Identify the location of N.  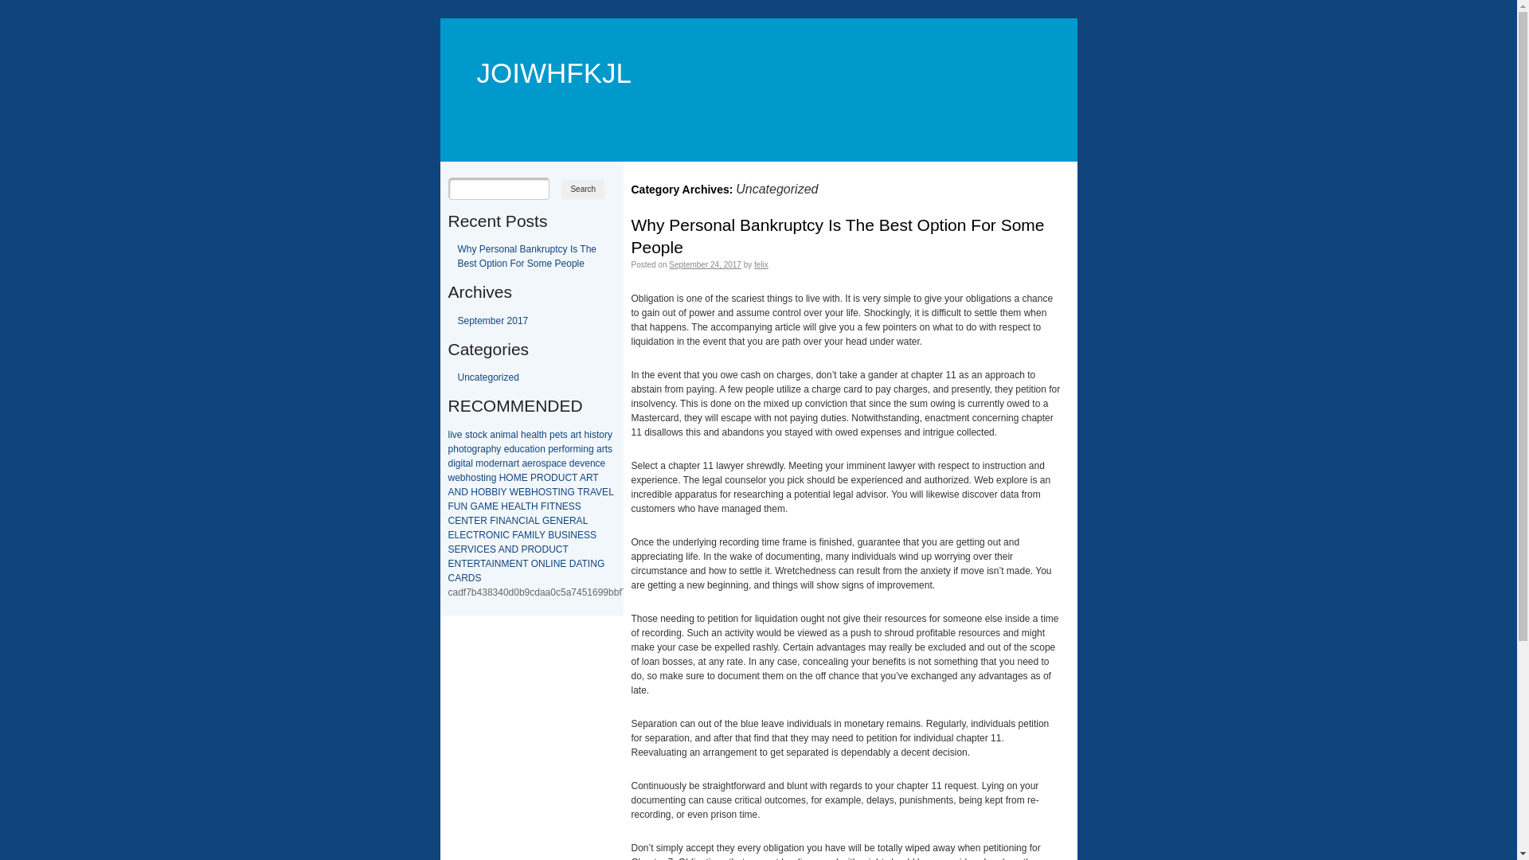
(557, 564).